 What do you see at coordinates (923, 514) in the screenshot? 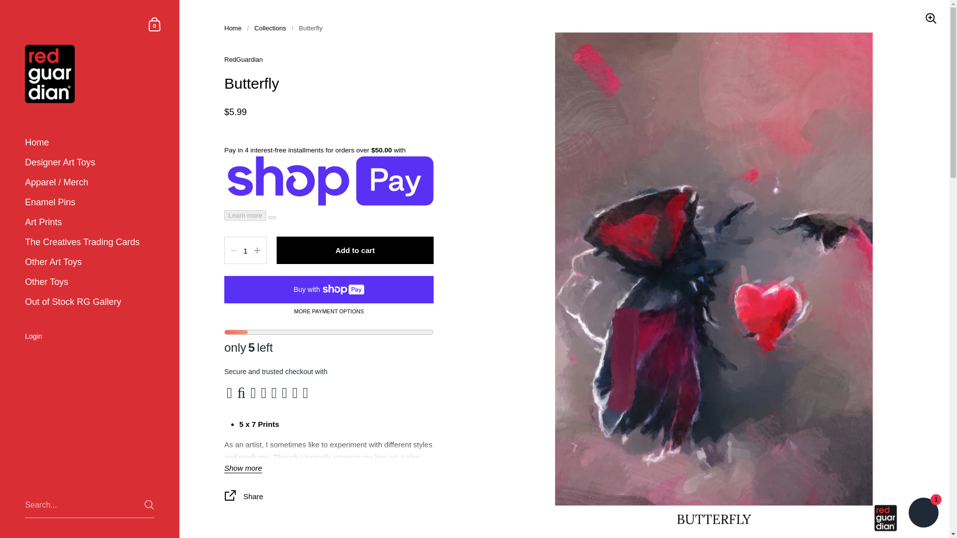
I see `Shopify online store chat` at bounding box center [923, 514].